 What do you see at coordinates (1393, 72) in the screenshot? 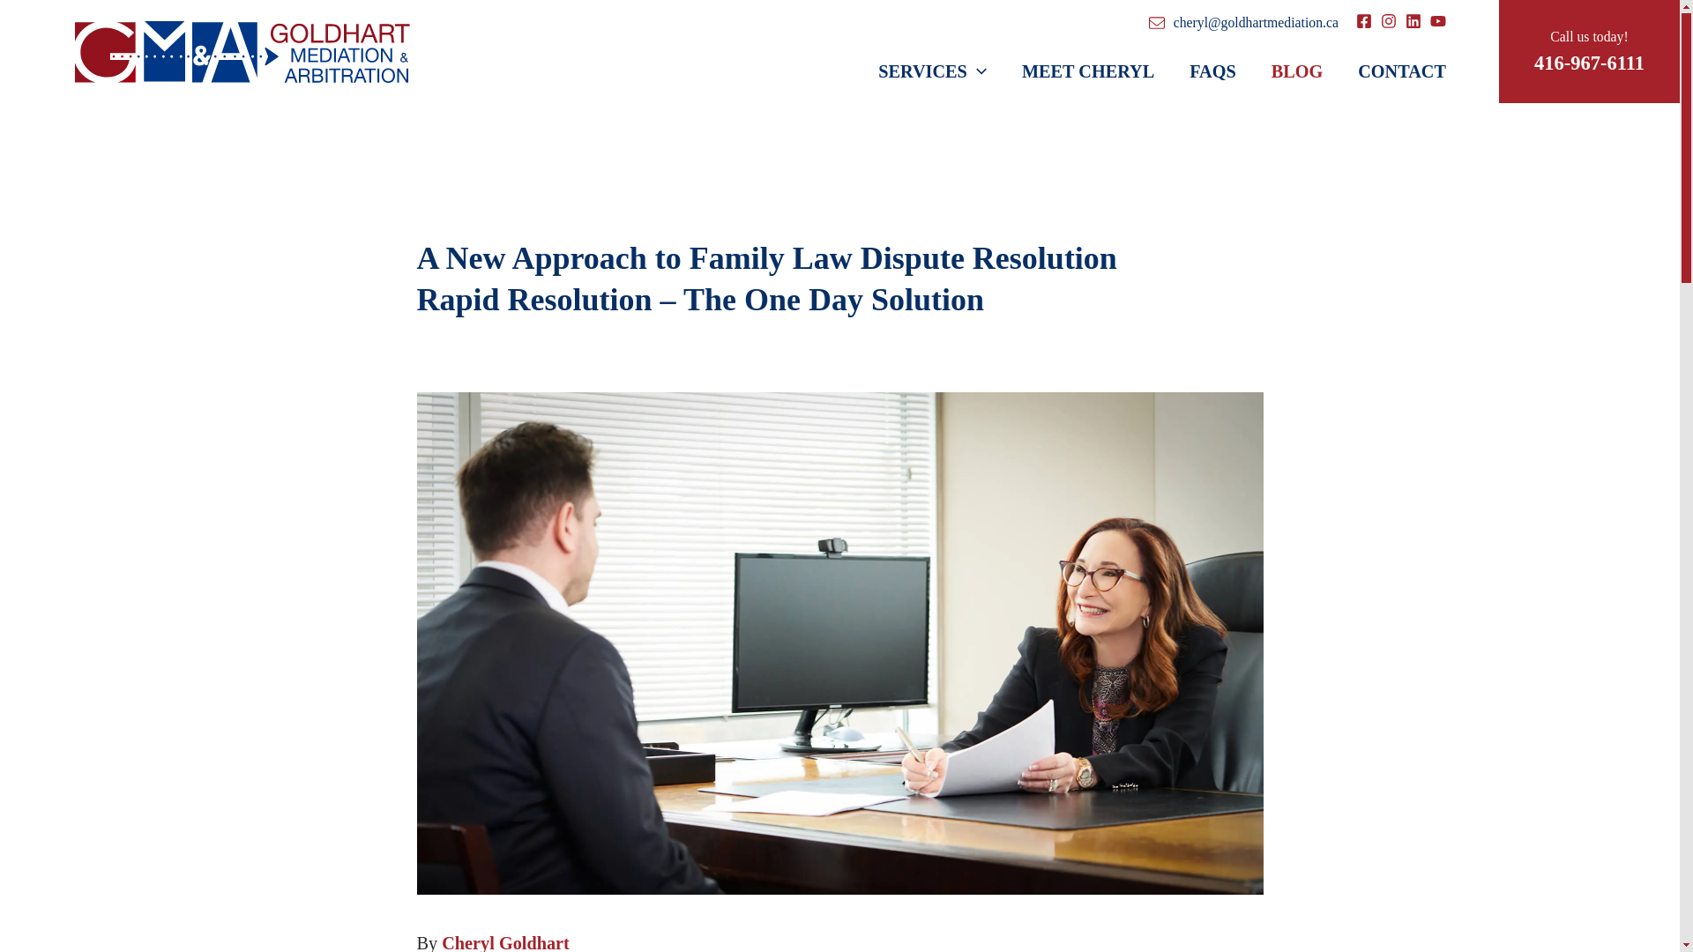
I see `CONTACT` at bounding box center [1393, 72].